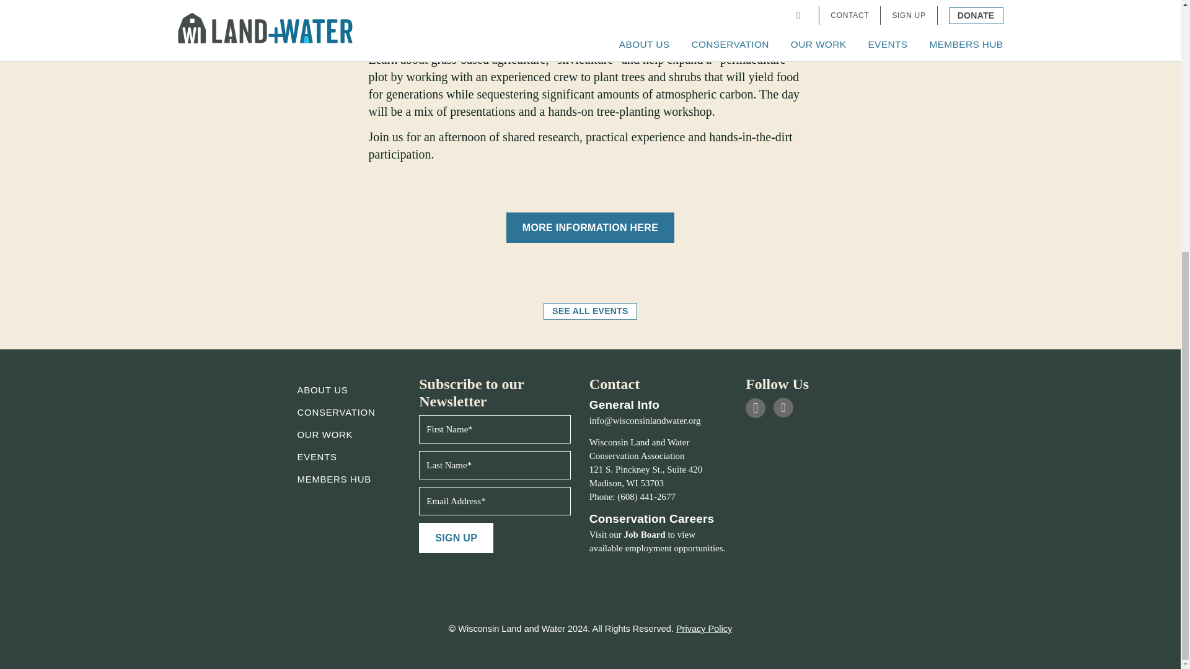 The width and height of the screenshot is (1190, 669). I want to click on SIGN UP, so click(456, 538).